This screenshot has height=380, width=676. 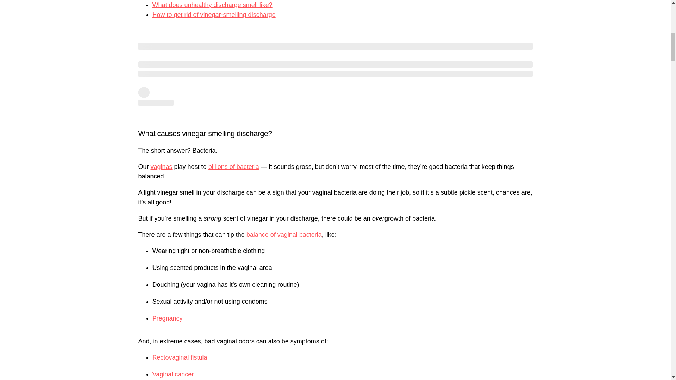 What do you see at coordinates (284, 234) in the screenshot?
I see `balance of vaginal bacteria` at bounding box center [284, 234].